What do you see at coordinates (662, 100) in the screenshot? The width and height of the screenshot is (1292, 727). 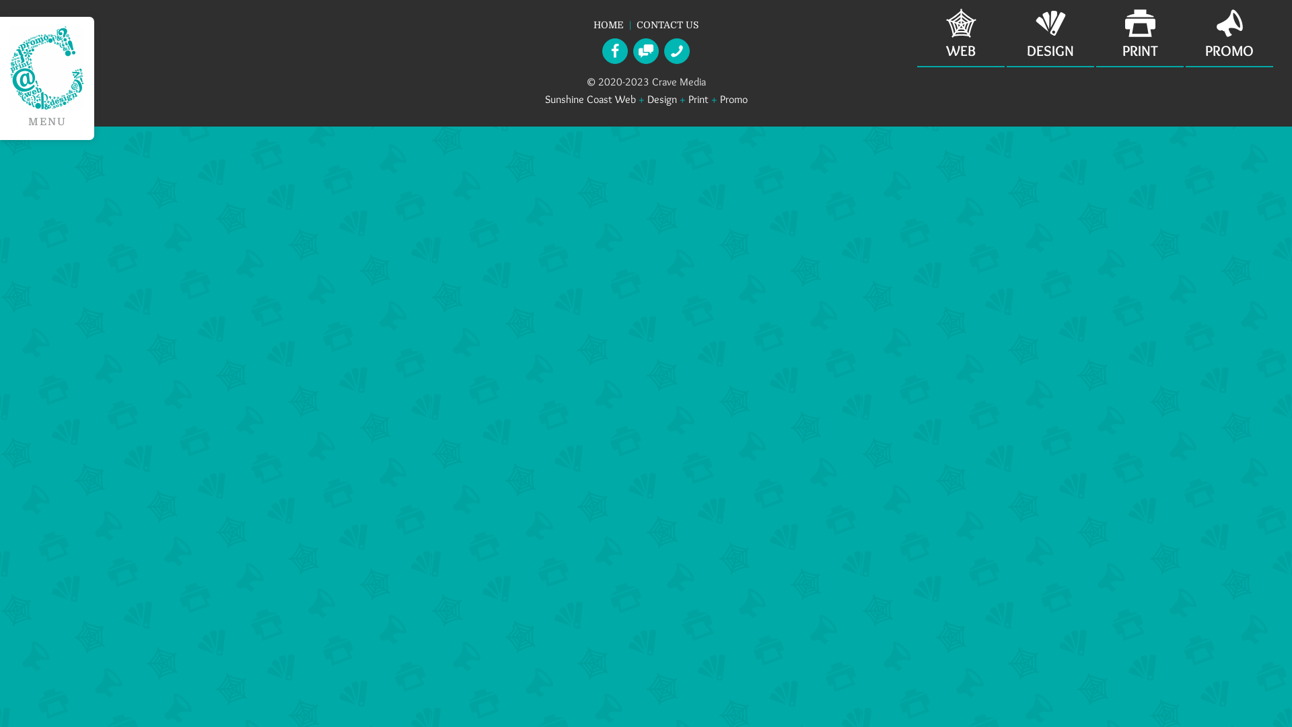 I see `Design` at bounding box center [662, 100].